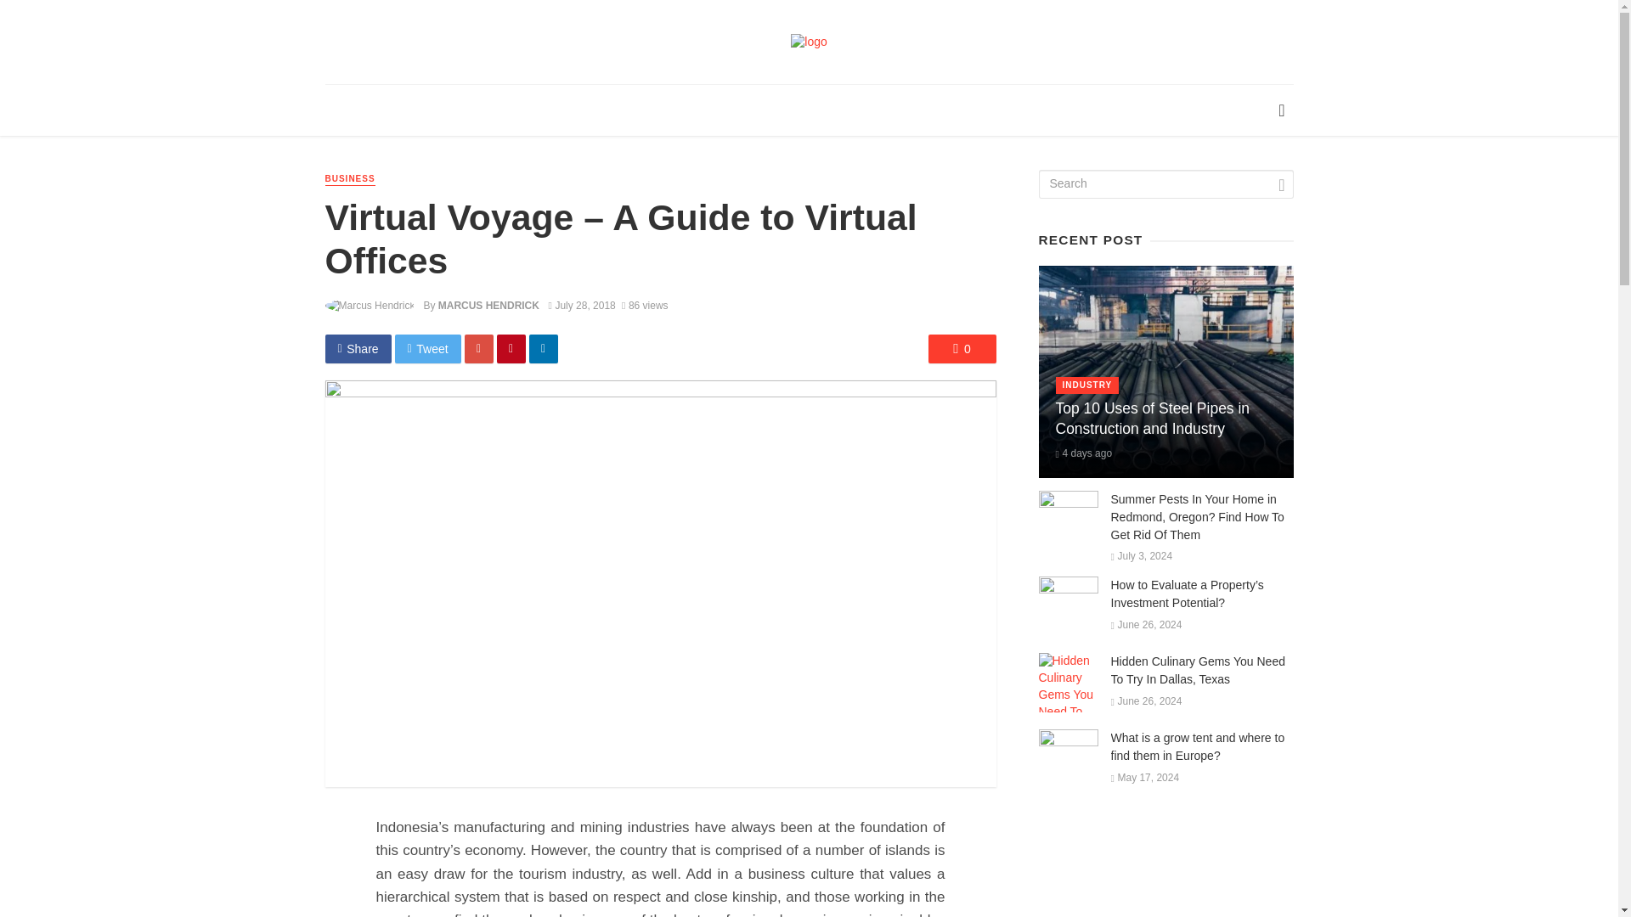  I want to click on Posts by Marcus Hendrick, so click(489, 306).